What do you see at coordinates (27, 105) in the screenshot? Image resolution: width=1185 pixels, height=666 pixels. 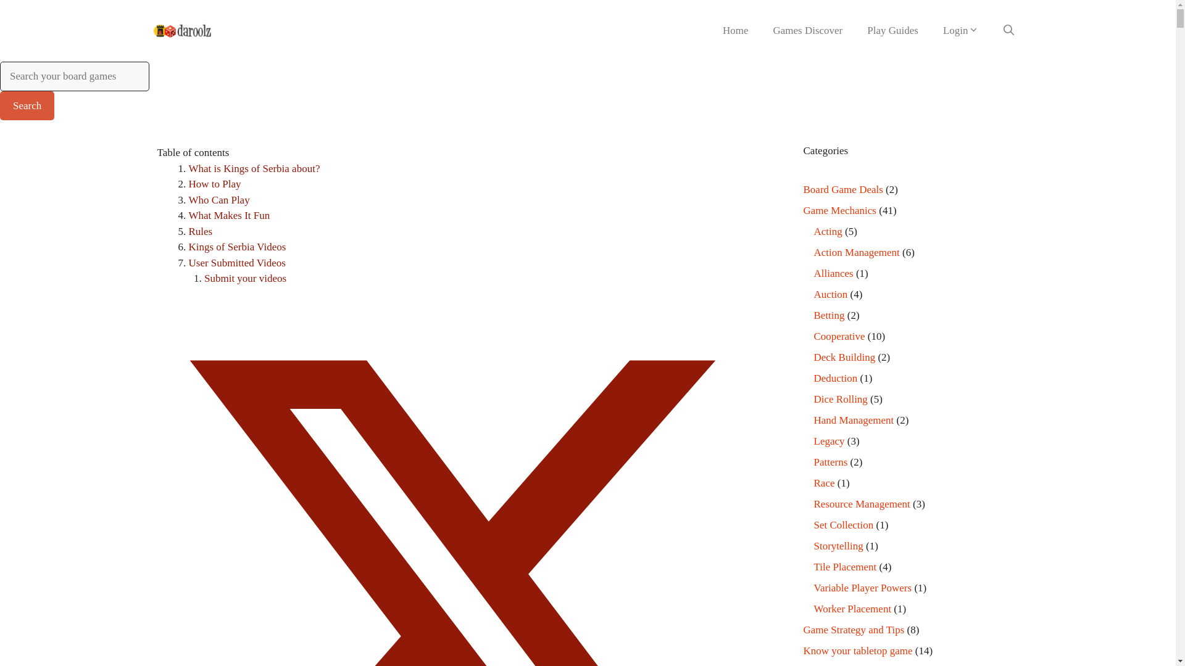 I see `Search` at bounding box center [27, 105].